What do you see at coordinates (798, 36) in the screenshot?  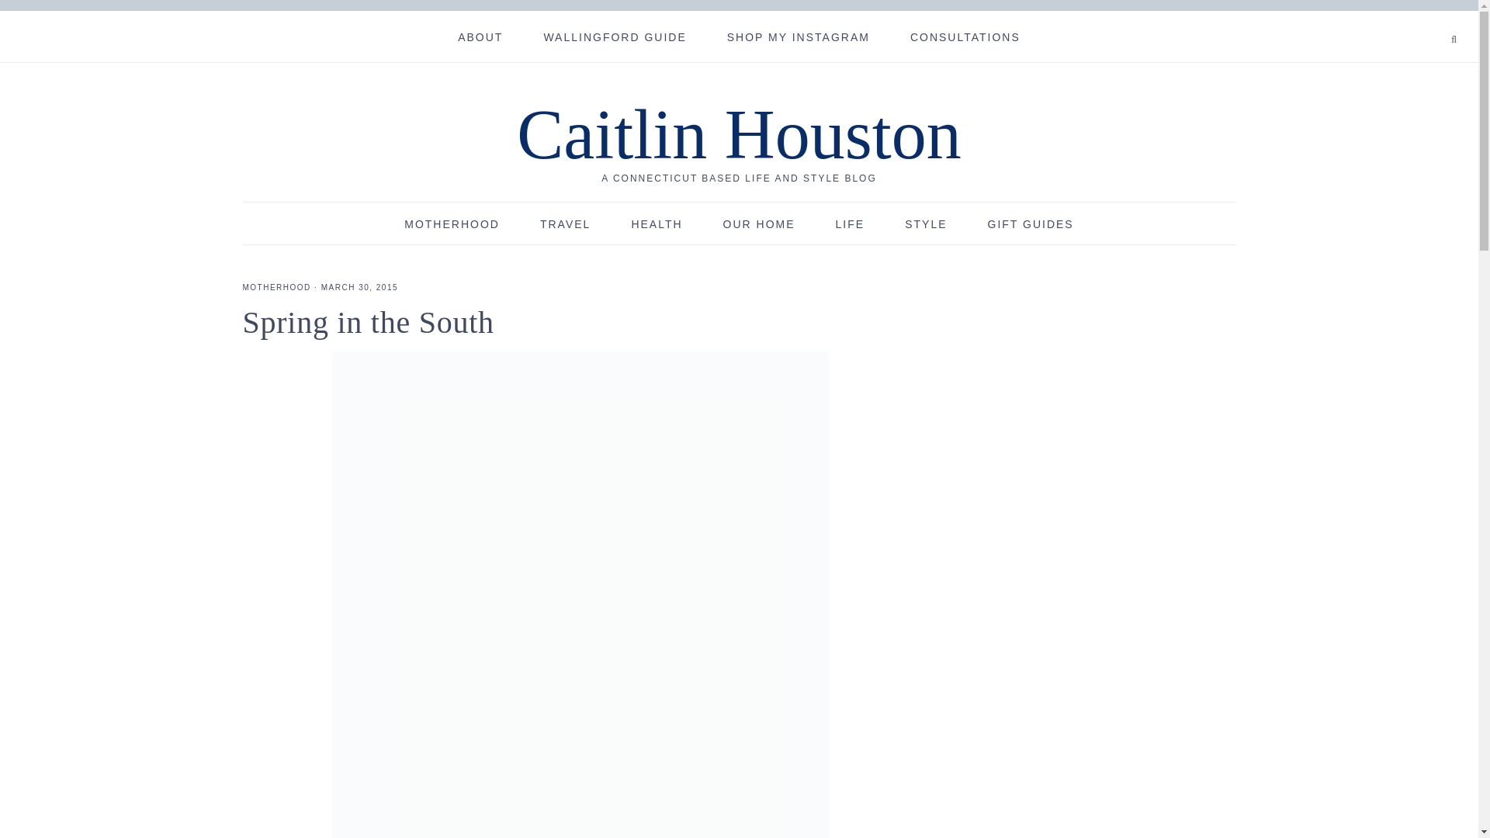 I see `SHOP MY INSTAGRAM` at bounding box center [798, 36].